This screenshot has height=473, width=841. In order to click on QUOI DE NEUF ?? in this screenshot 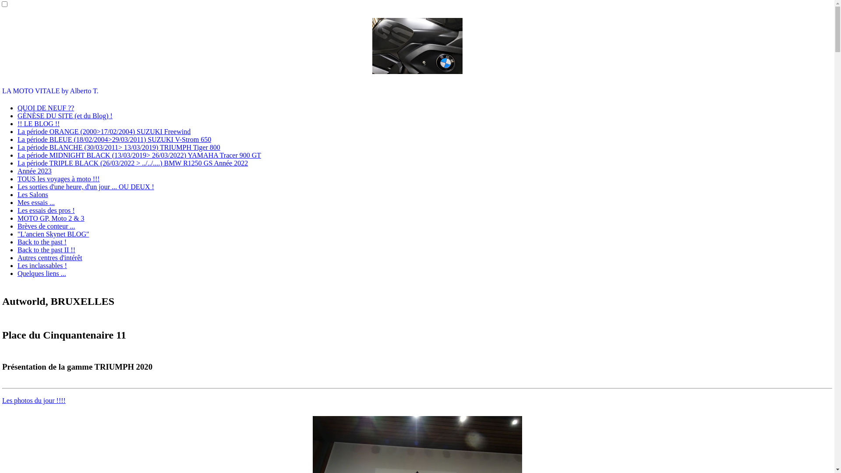, I will do `click(46, 108)`.